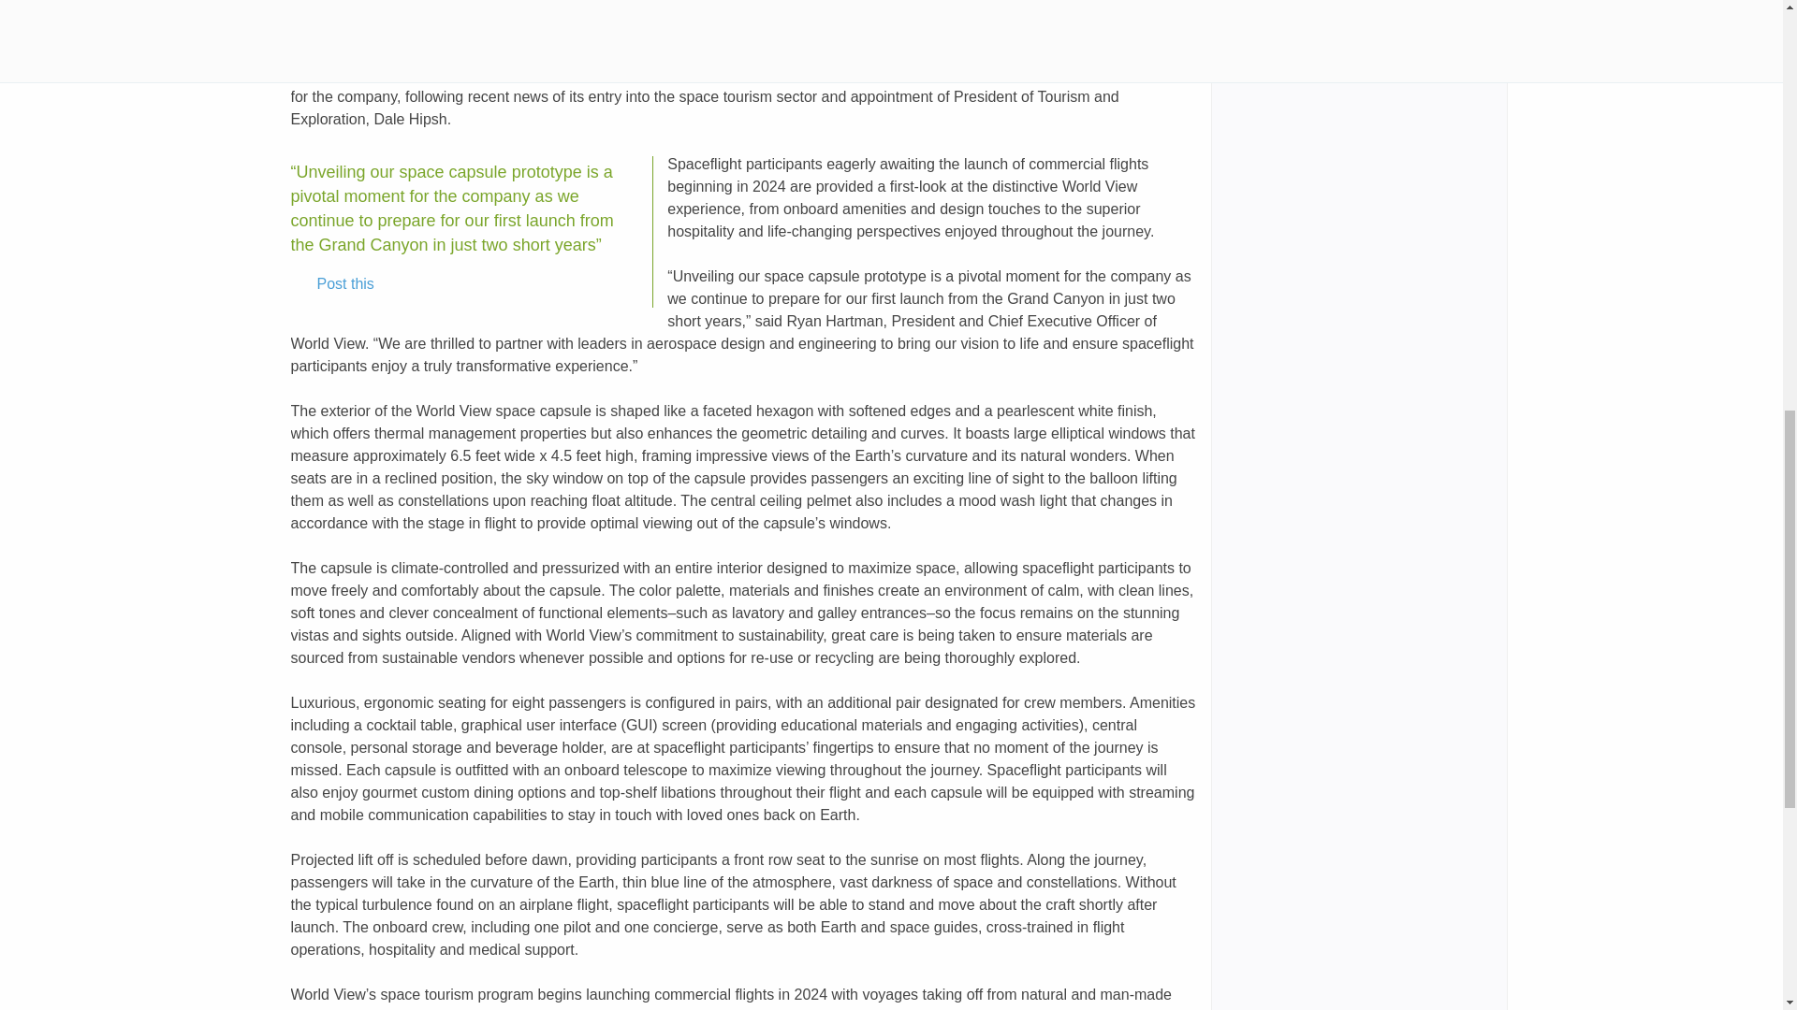 The width and height of the screenshot is (1797, 1010). I want to click on BUSINESS WIRE, so click(464, 51).